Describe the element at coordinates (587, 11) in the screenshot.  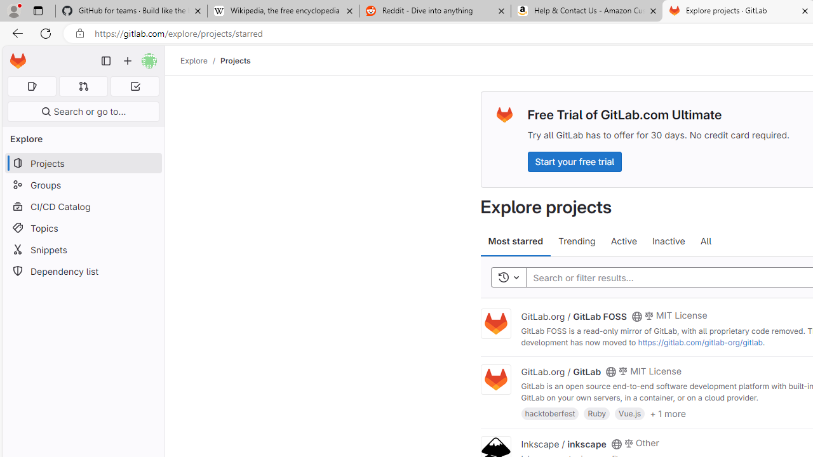
I see `Help & Contact Us - Amazon Customer Service` at that location.